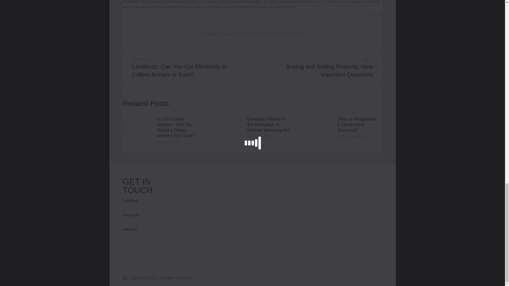 Image resolution: width=509 pixels, height=286 pixels. I want to click on Linkedin page opens in new window, so click(134, 254).